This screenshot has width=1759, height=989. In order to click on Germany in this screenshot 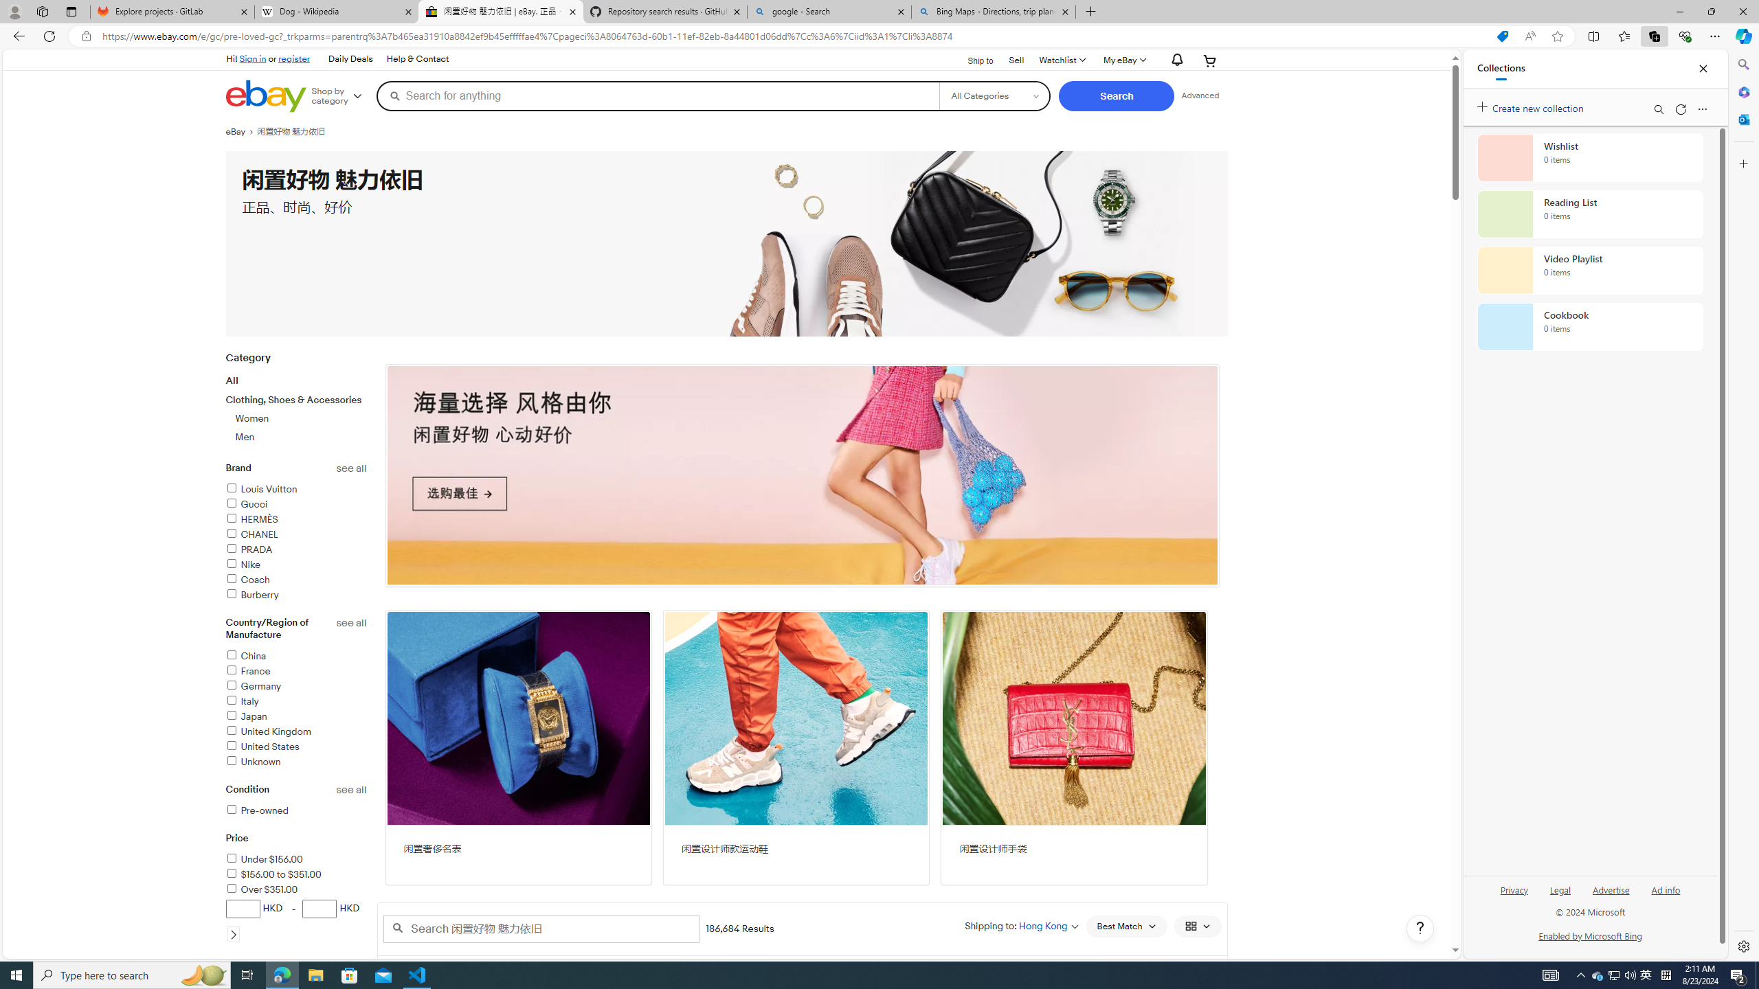, I will do `click(253, 685)`.